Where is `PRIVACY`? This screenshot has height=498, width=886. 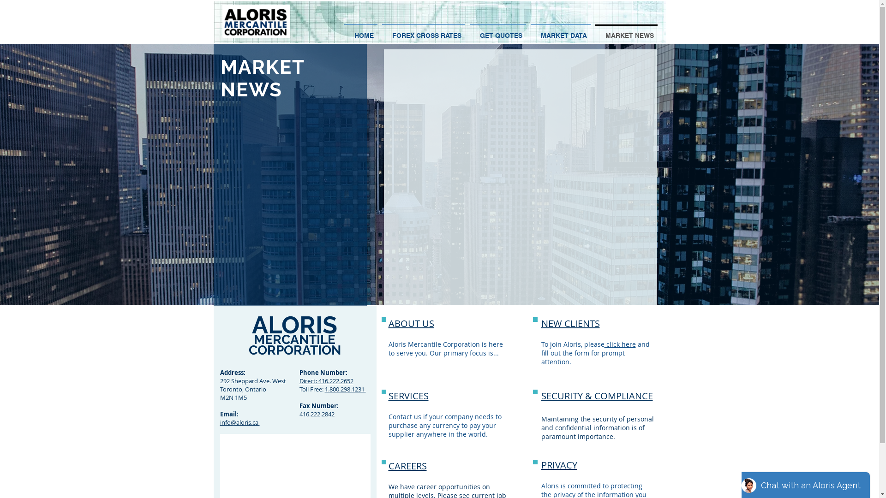 PRIVACY is located at coordinates (559, 465).